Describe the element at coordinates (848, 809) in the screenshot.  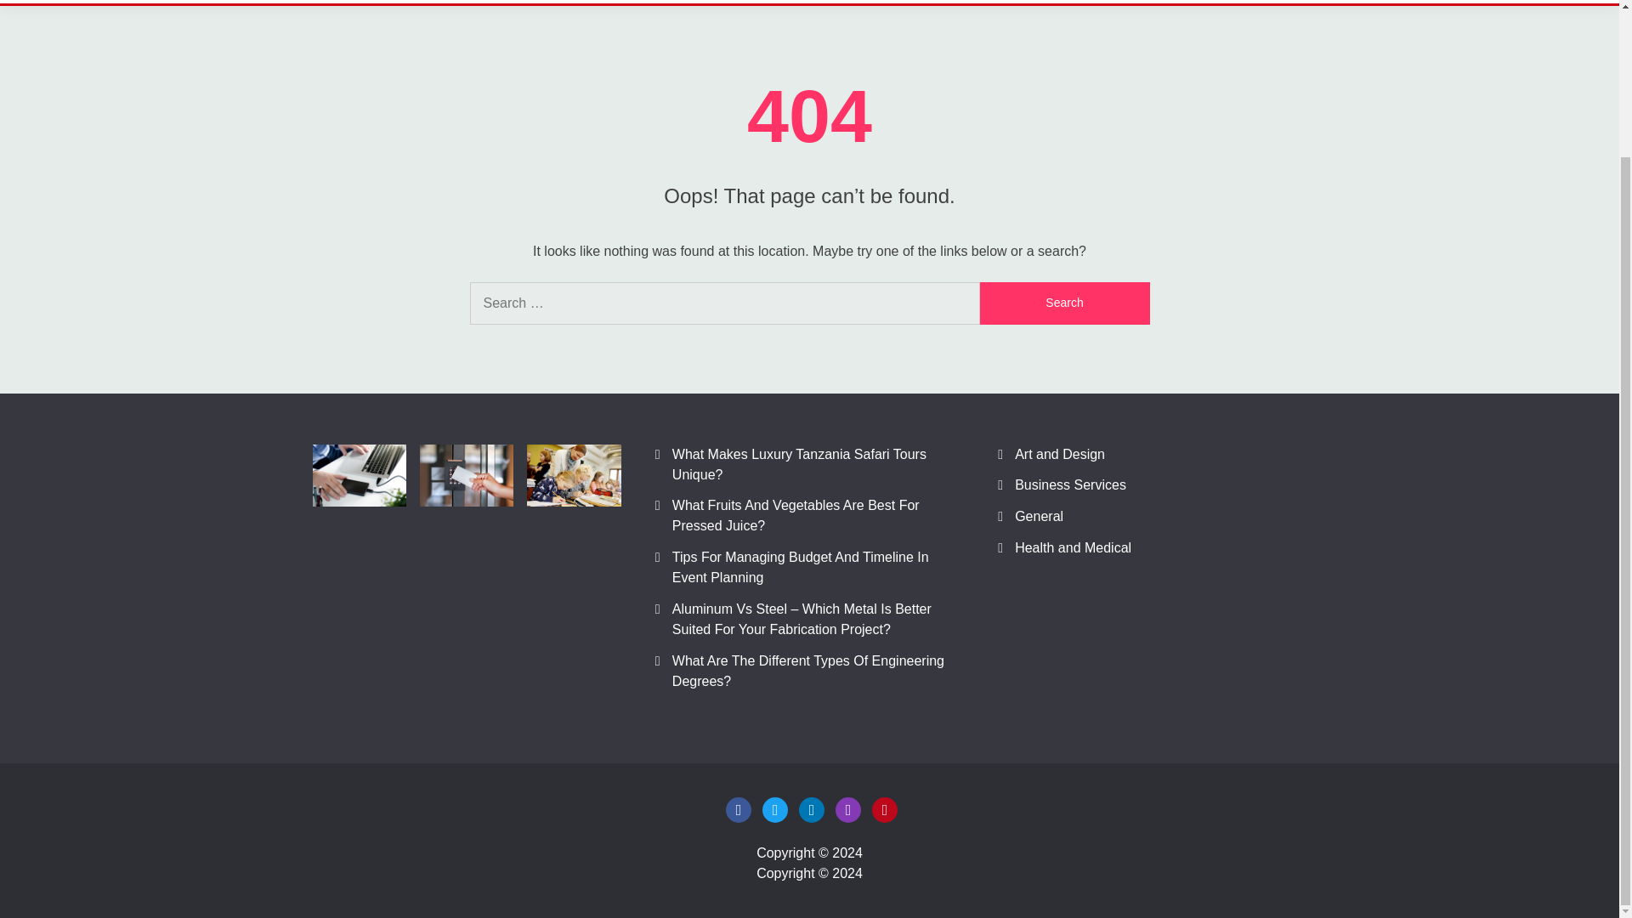
I see `Instagram` at that location.